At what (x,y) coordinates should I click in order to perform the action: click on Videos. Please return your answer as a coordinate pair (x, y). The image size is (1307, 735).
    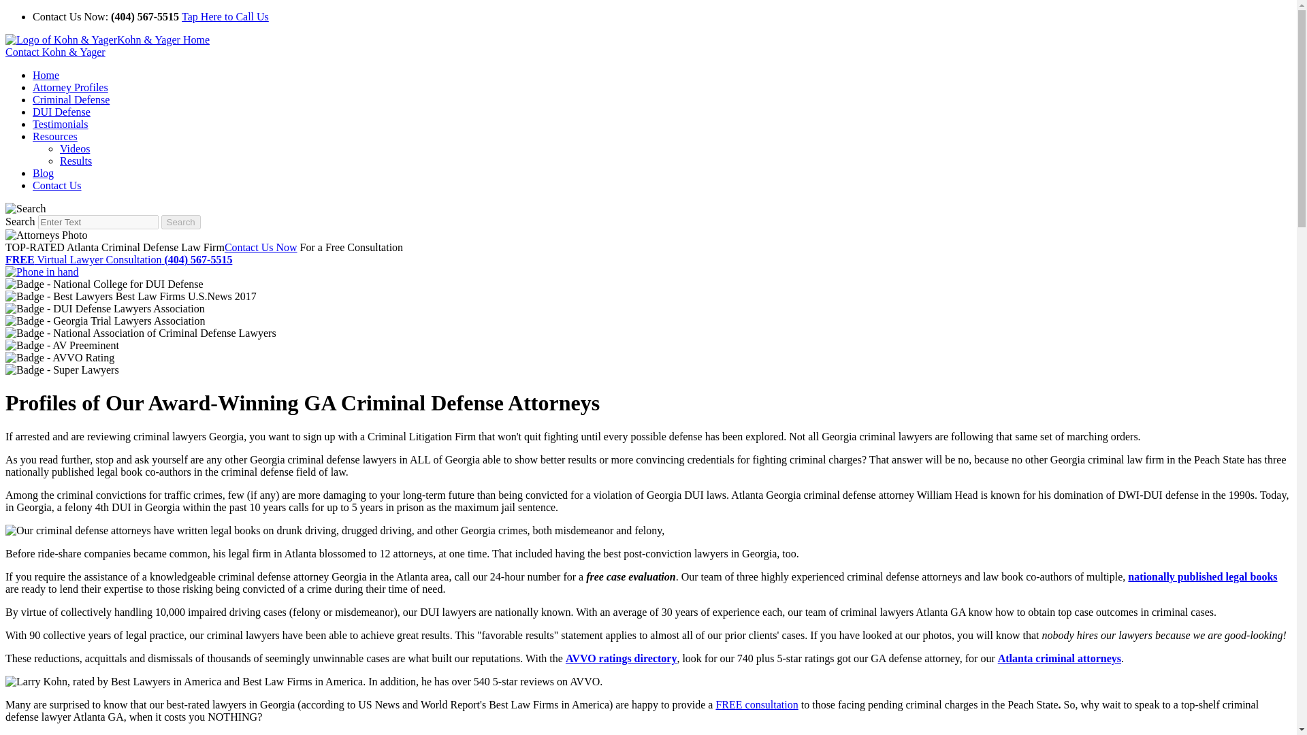
    Looking at the image, I should click on (75, 148).